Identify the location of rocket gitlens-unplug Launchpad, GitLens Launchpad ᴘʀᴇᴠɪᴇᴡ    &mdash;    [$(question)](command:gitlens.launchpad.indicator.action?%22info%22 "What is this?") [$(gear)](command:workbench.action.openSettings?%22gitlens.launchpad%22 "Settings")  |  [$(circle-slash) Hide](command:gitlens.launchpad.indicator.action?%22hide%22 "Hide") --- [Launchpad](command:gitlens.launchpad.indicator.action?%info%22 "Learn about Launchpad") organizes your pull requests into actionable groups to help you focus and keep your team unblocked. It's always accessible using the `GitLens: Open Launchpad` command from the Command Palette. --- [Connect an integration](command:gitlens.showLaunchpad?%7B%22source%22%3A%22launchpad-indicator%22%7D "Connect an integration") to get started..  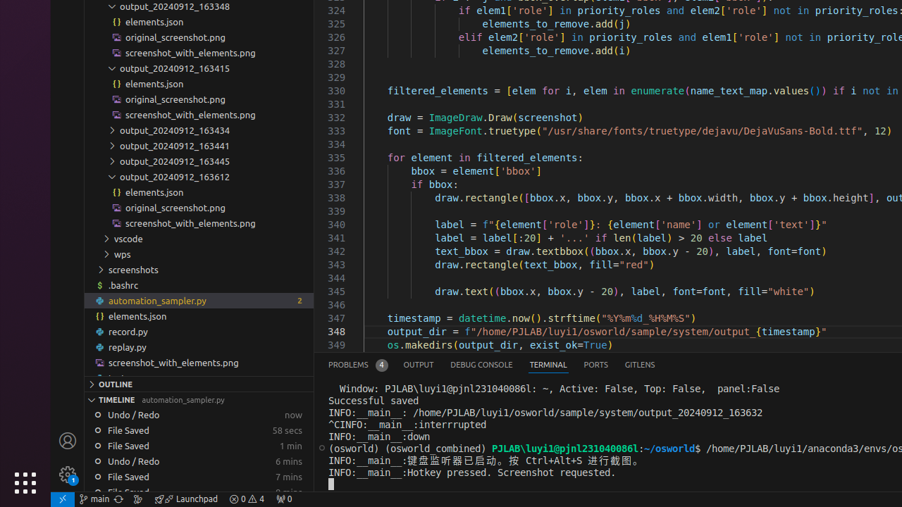
(186, 499).